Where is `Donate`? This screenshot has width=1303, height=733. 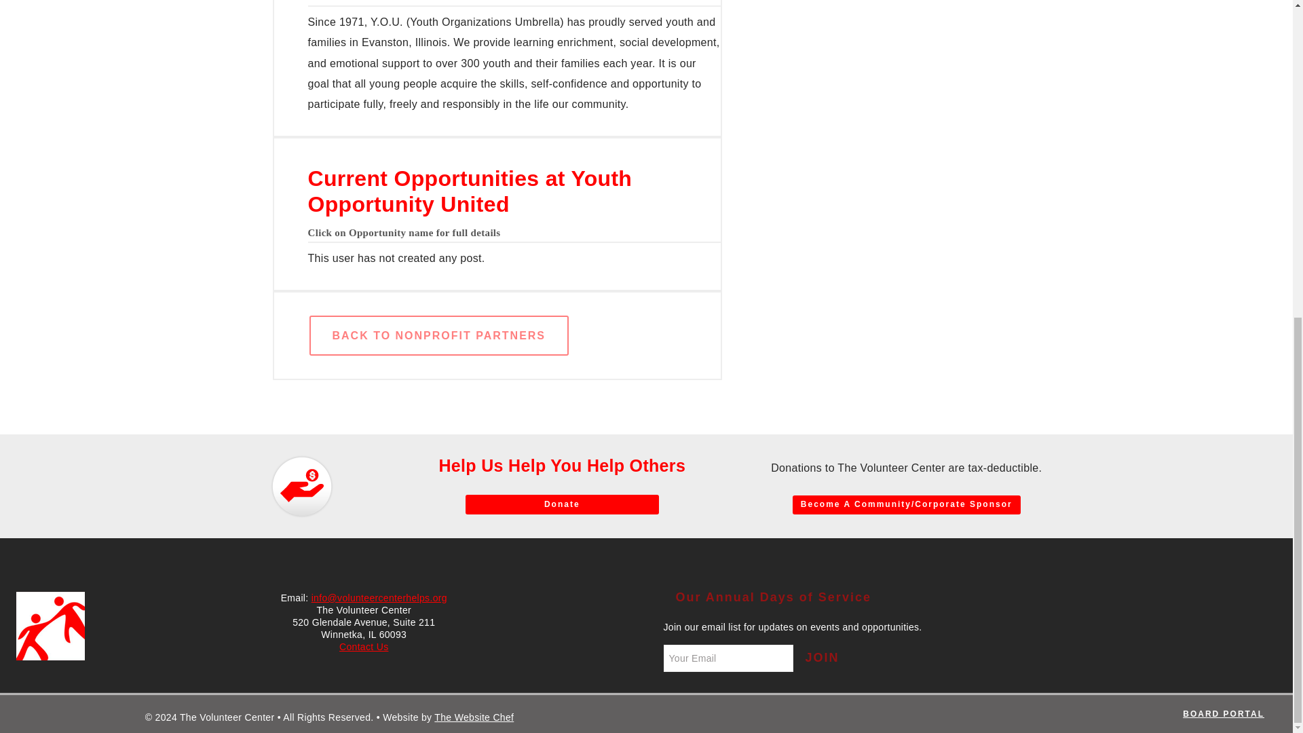 Donate is located at coordinates (562, 505).